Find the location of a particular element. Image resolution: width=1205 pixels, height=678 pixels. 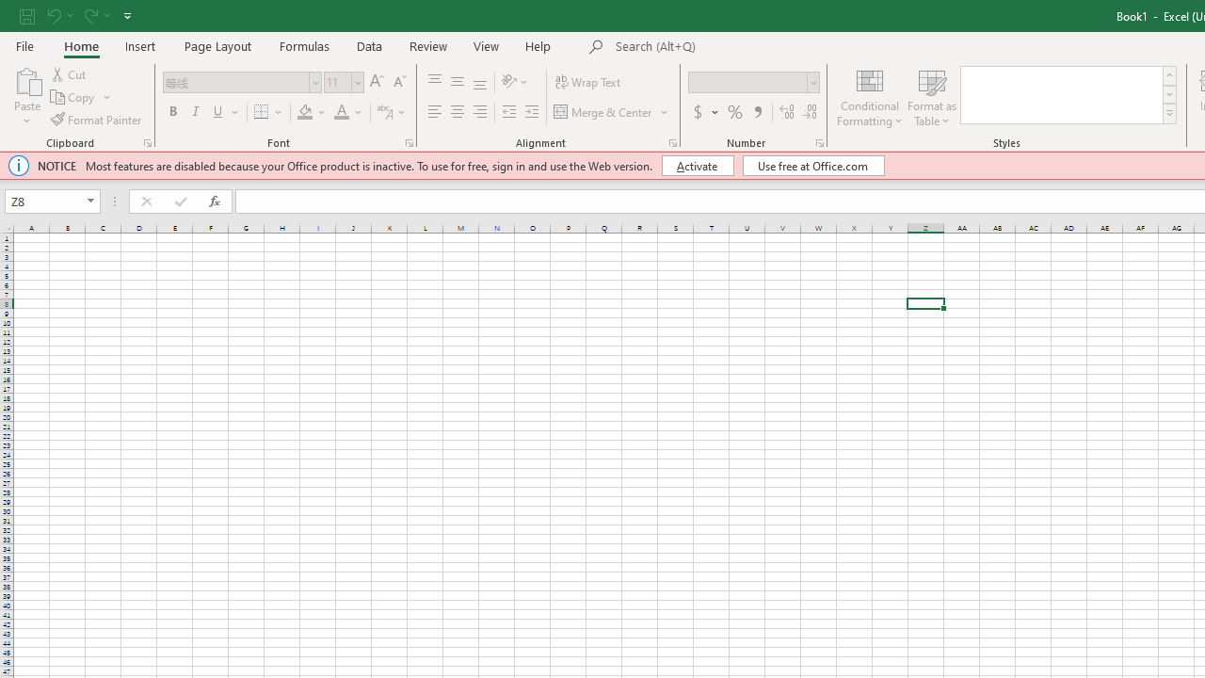

Increase Font Size is located at coordinates (377, 83).